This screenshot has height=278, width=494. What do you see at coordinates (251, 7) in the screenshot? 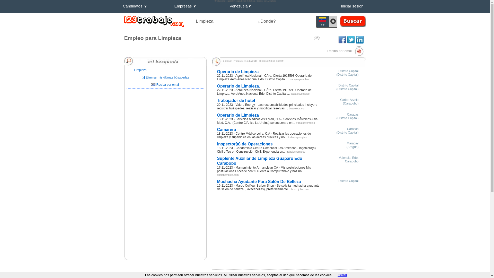
I see `Venezuela` at bounding box center [251, 7].